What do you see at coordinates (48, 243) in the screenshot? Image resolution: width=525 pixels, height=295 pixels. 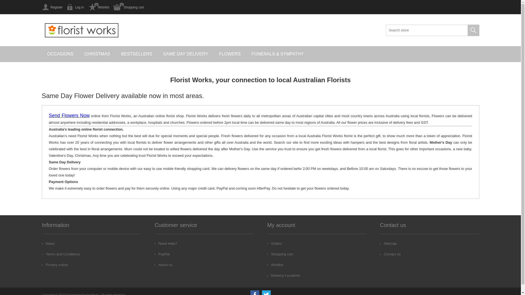 I see `News` at bounding box center [48, 243].